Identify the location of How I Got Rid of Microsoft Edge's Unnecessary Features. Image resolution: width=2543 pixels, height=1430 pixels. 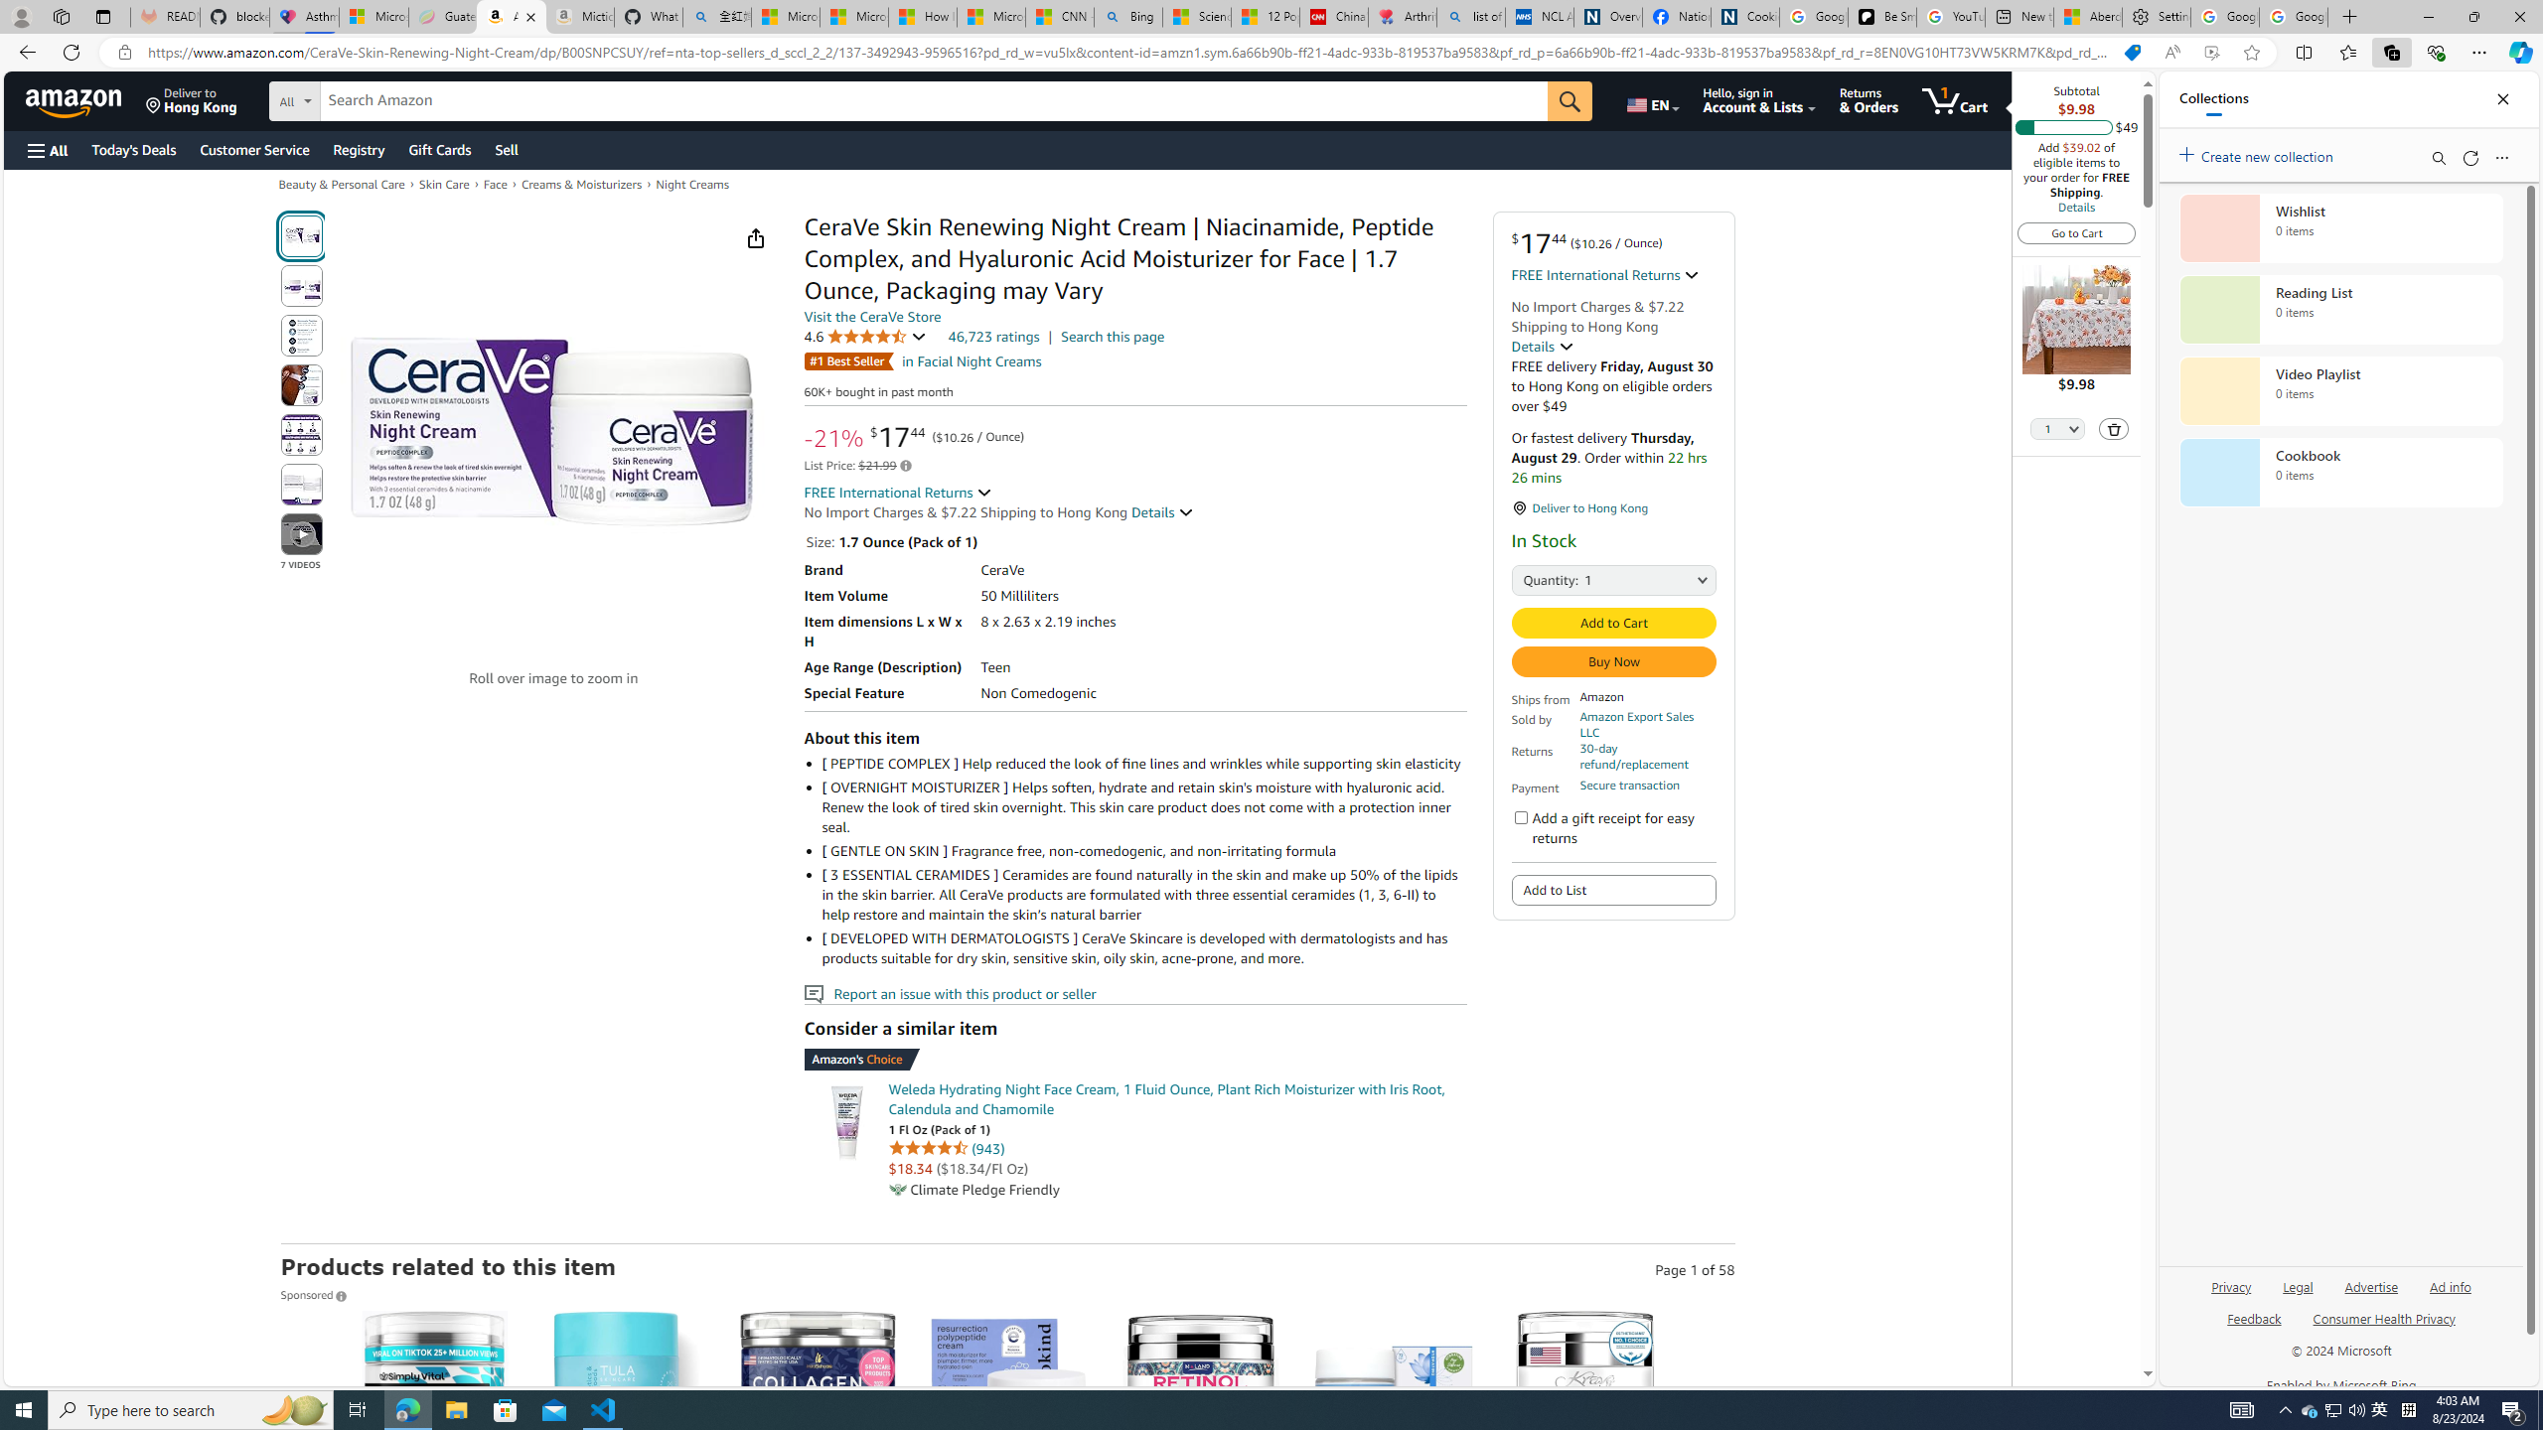
(922, 17).